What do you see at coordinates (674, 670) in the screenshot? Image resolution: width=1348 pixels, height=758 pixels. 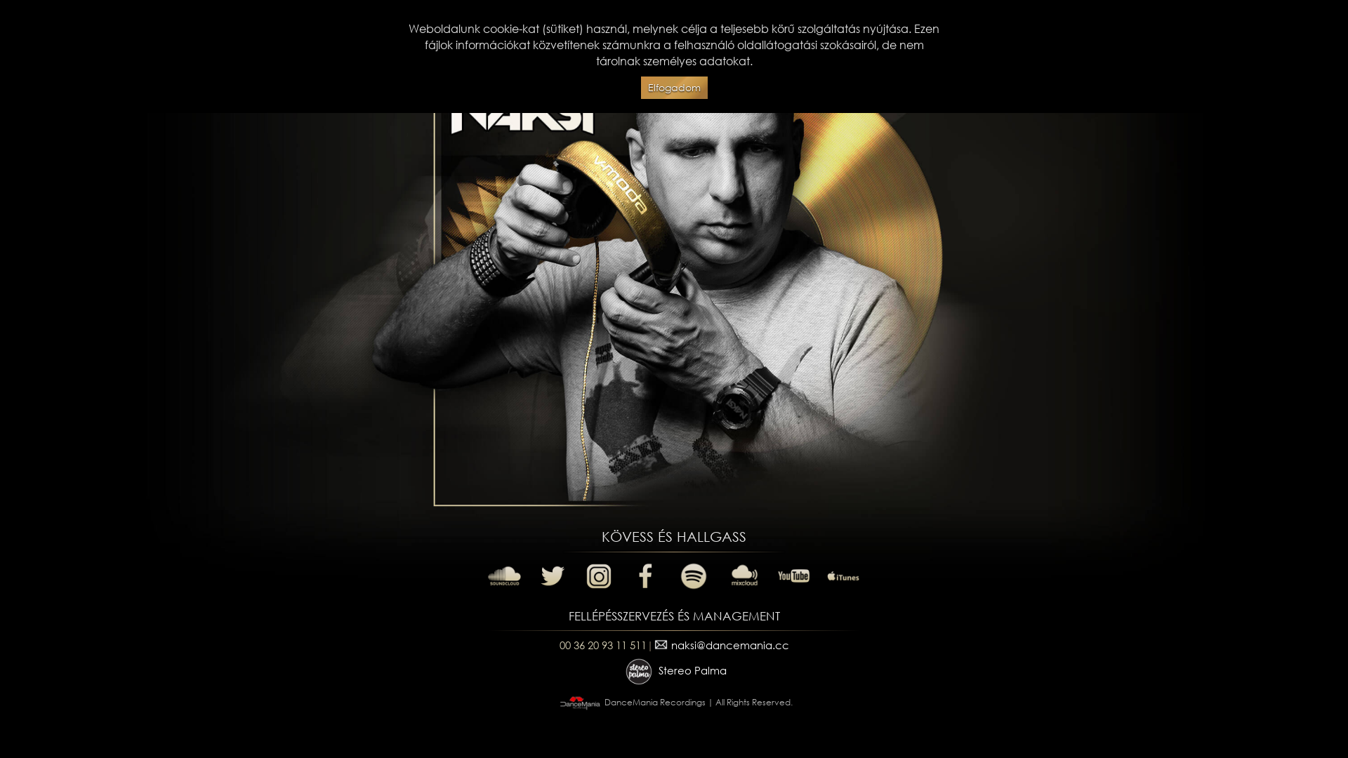 I see `Stereo Palma` at bounding box center [674, 670].